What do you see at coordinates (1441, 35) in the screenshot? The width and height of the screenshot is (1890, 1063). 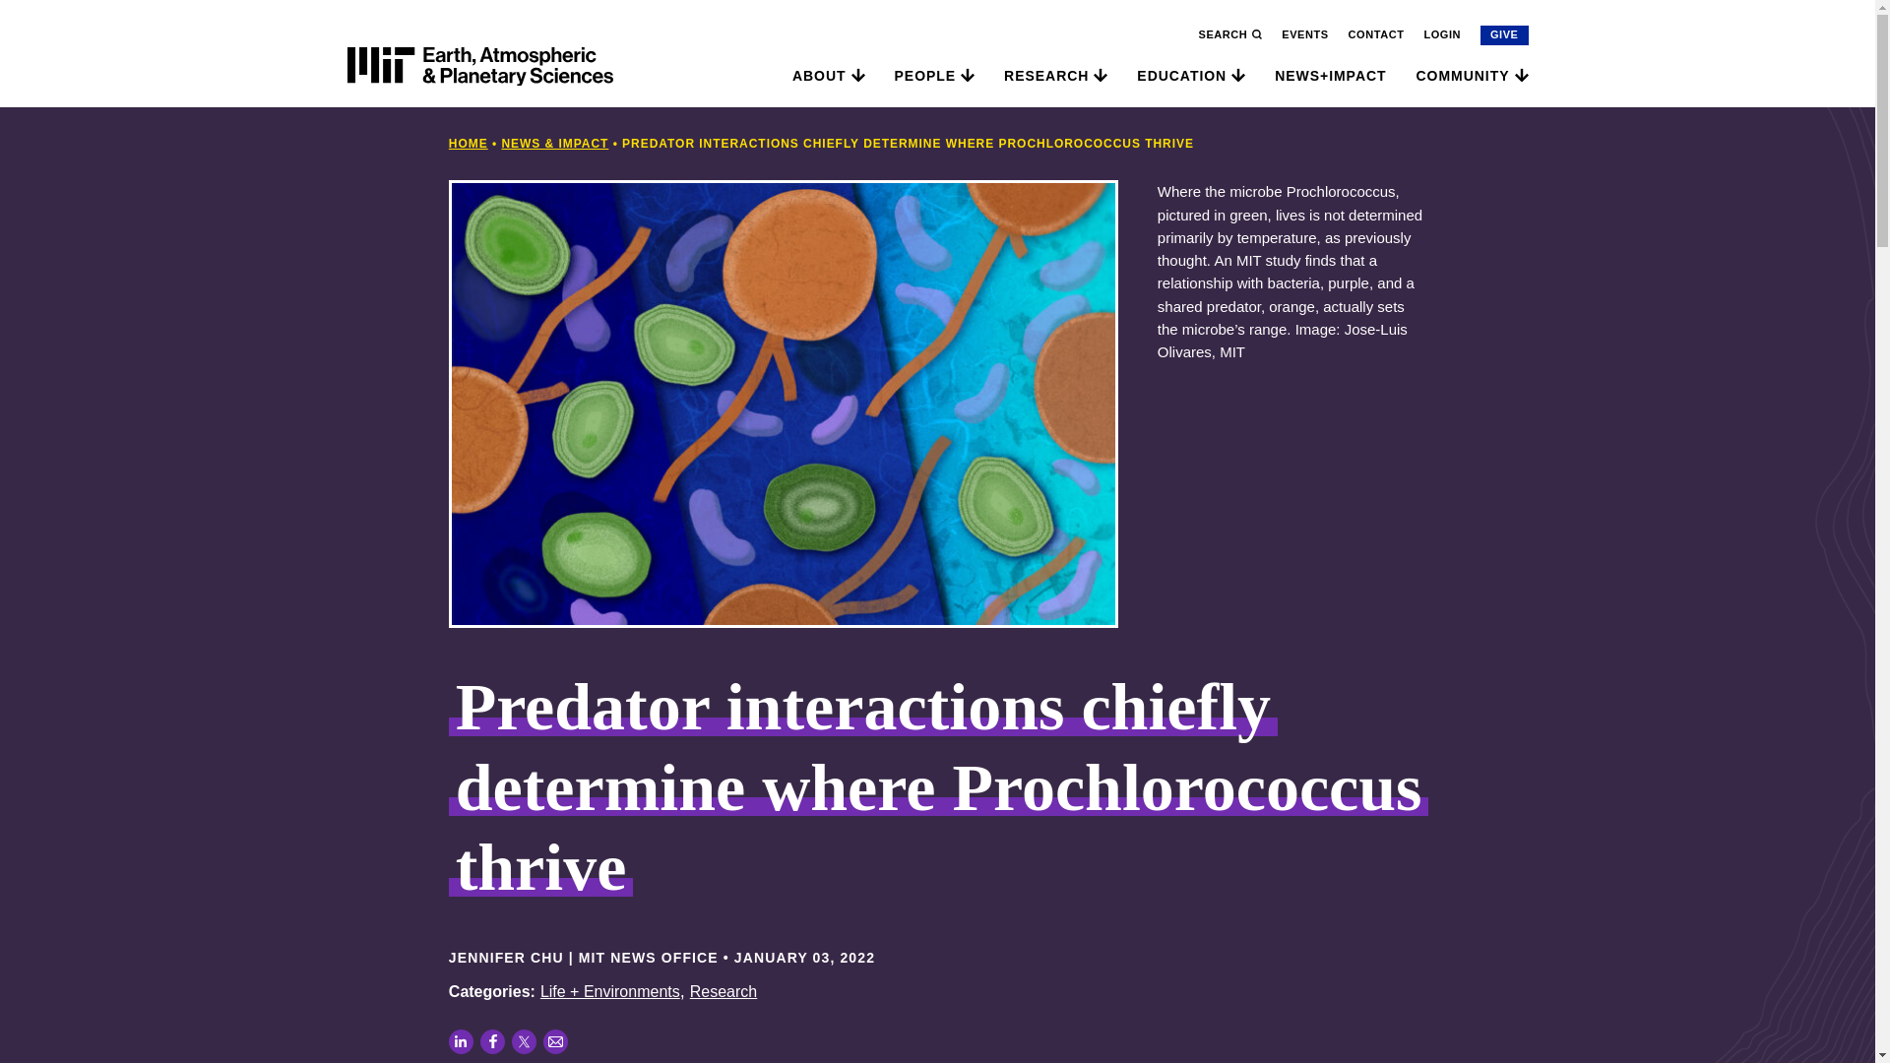 I see `LOGIN` at bounding box center [1441, 35].